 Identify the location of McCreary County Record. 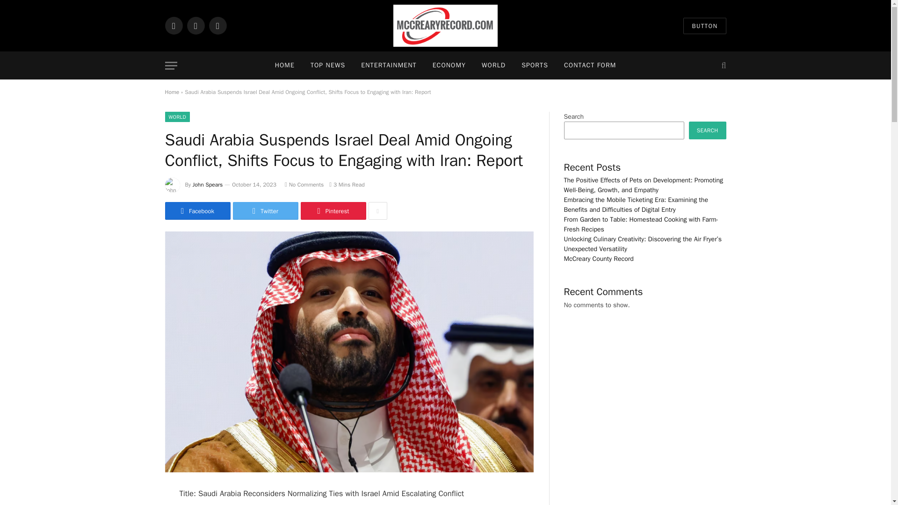
(445, 26).